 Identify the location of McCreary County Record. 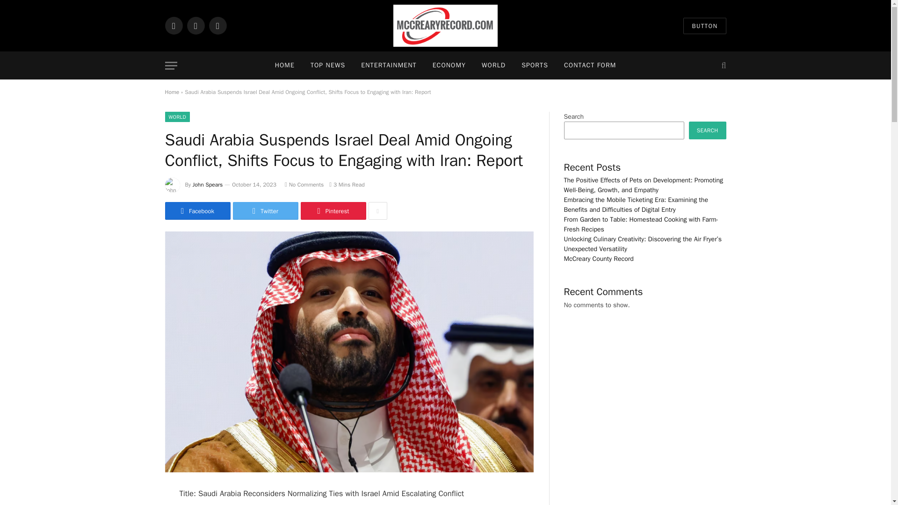
(445, 26).